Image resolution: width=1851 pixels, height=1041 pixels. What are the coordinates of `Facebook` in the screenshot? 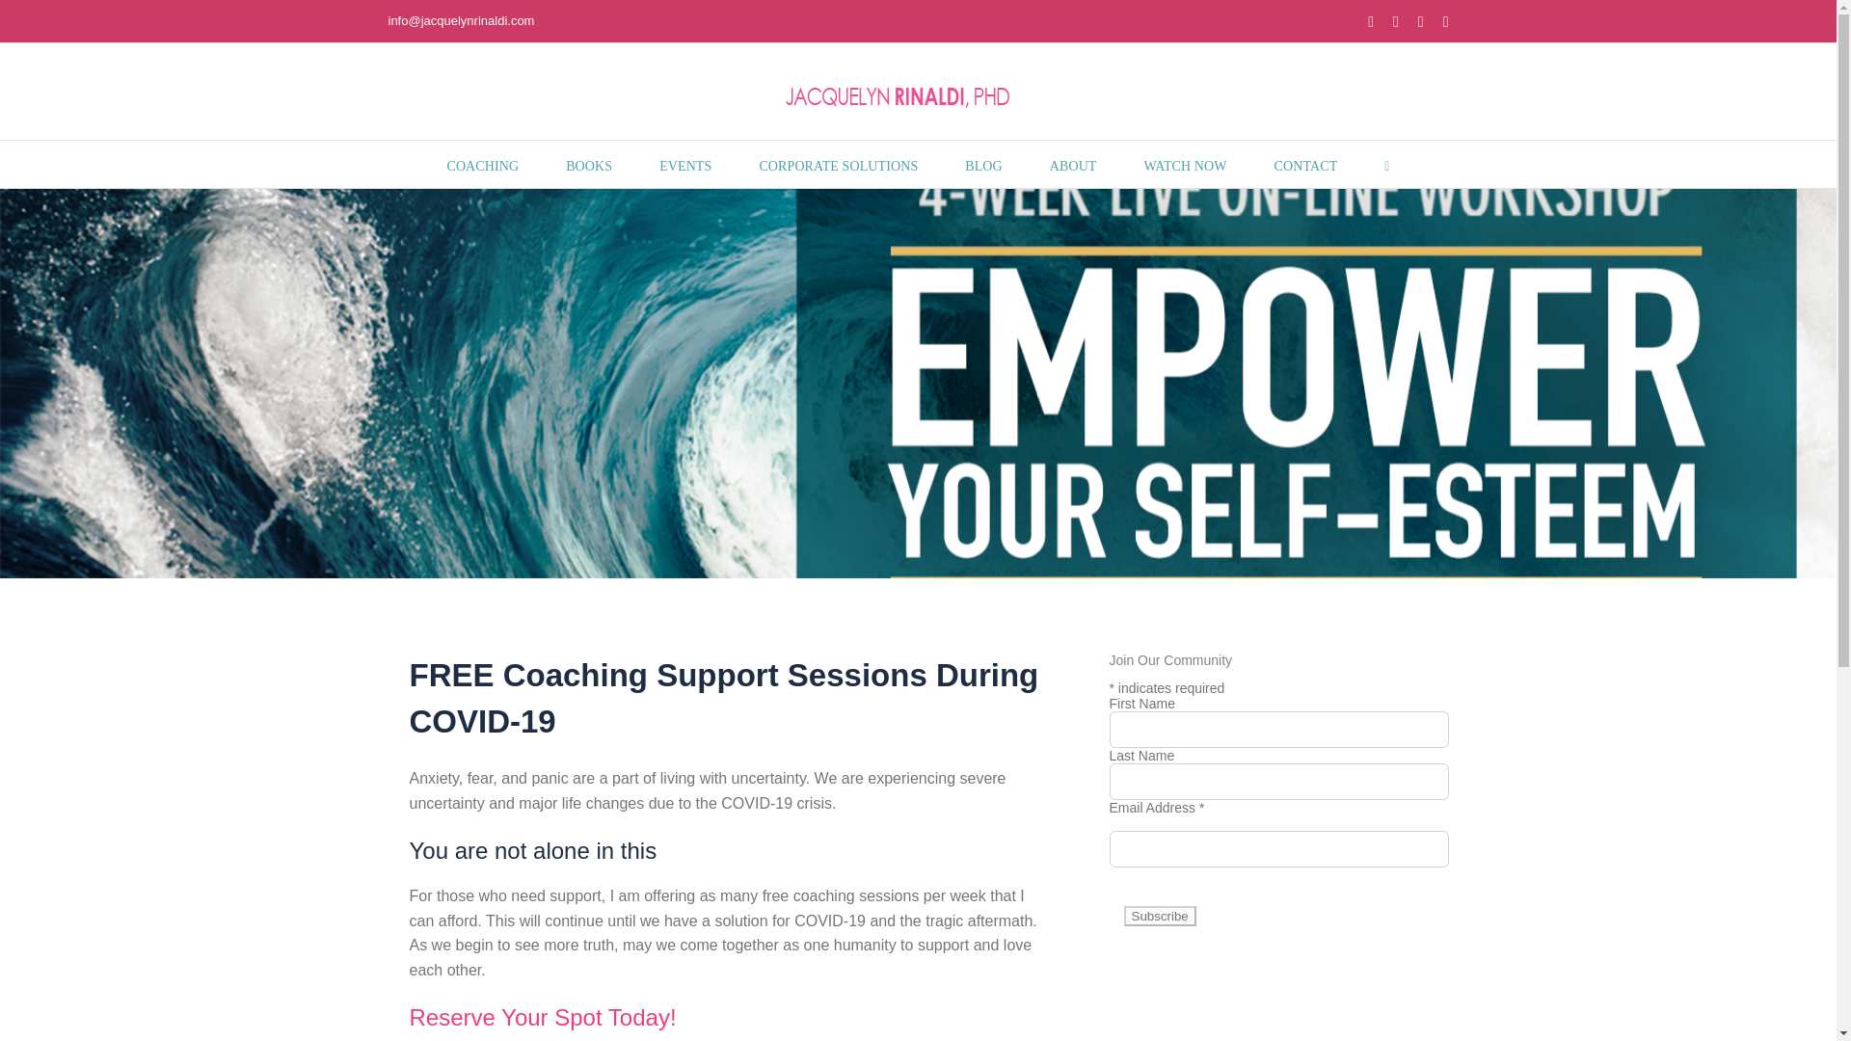 It's located at (1370, 21).